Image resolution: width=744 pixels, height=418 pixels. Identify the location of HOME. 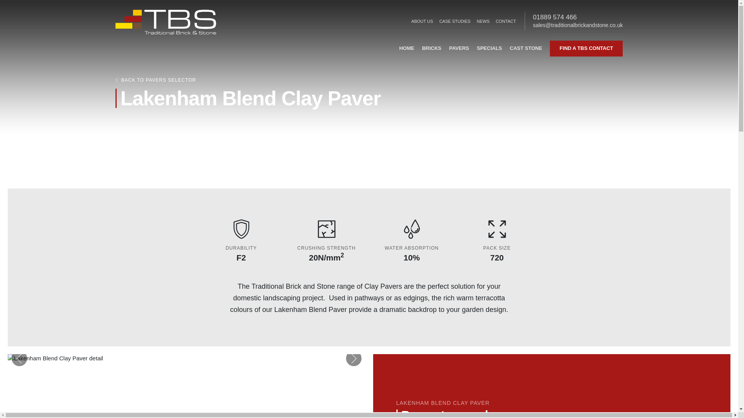
(406, 48).